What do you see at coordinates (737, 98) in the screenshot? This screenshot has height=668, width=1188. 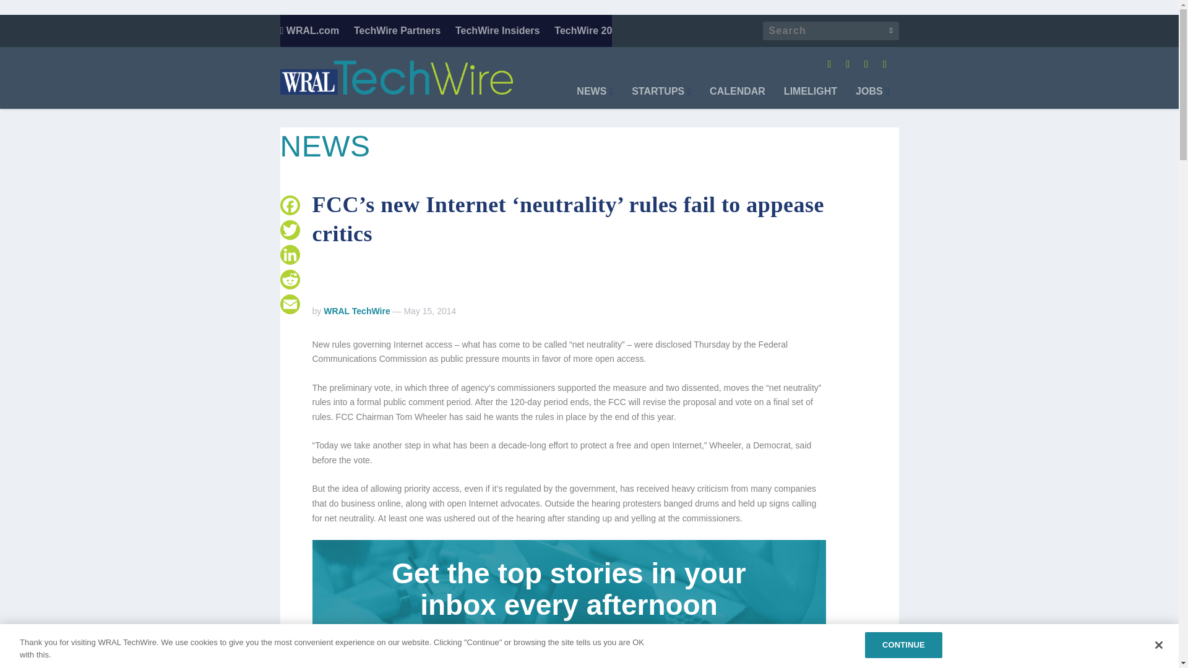 I see `CALENDAR` at bounding box center [737, 98].